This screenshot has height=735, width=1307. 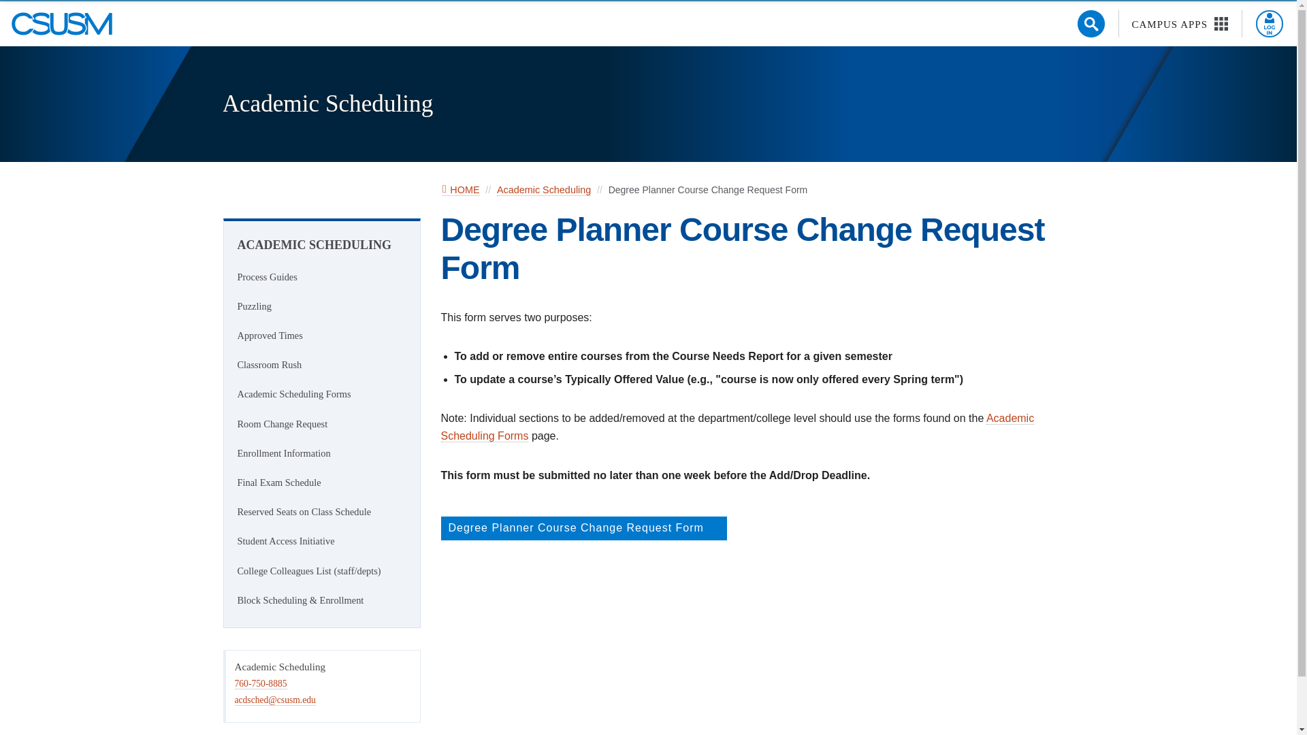 I want to click on CAMPUS APPS, so click(x=1180, y=24).